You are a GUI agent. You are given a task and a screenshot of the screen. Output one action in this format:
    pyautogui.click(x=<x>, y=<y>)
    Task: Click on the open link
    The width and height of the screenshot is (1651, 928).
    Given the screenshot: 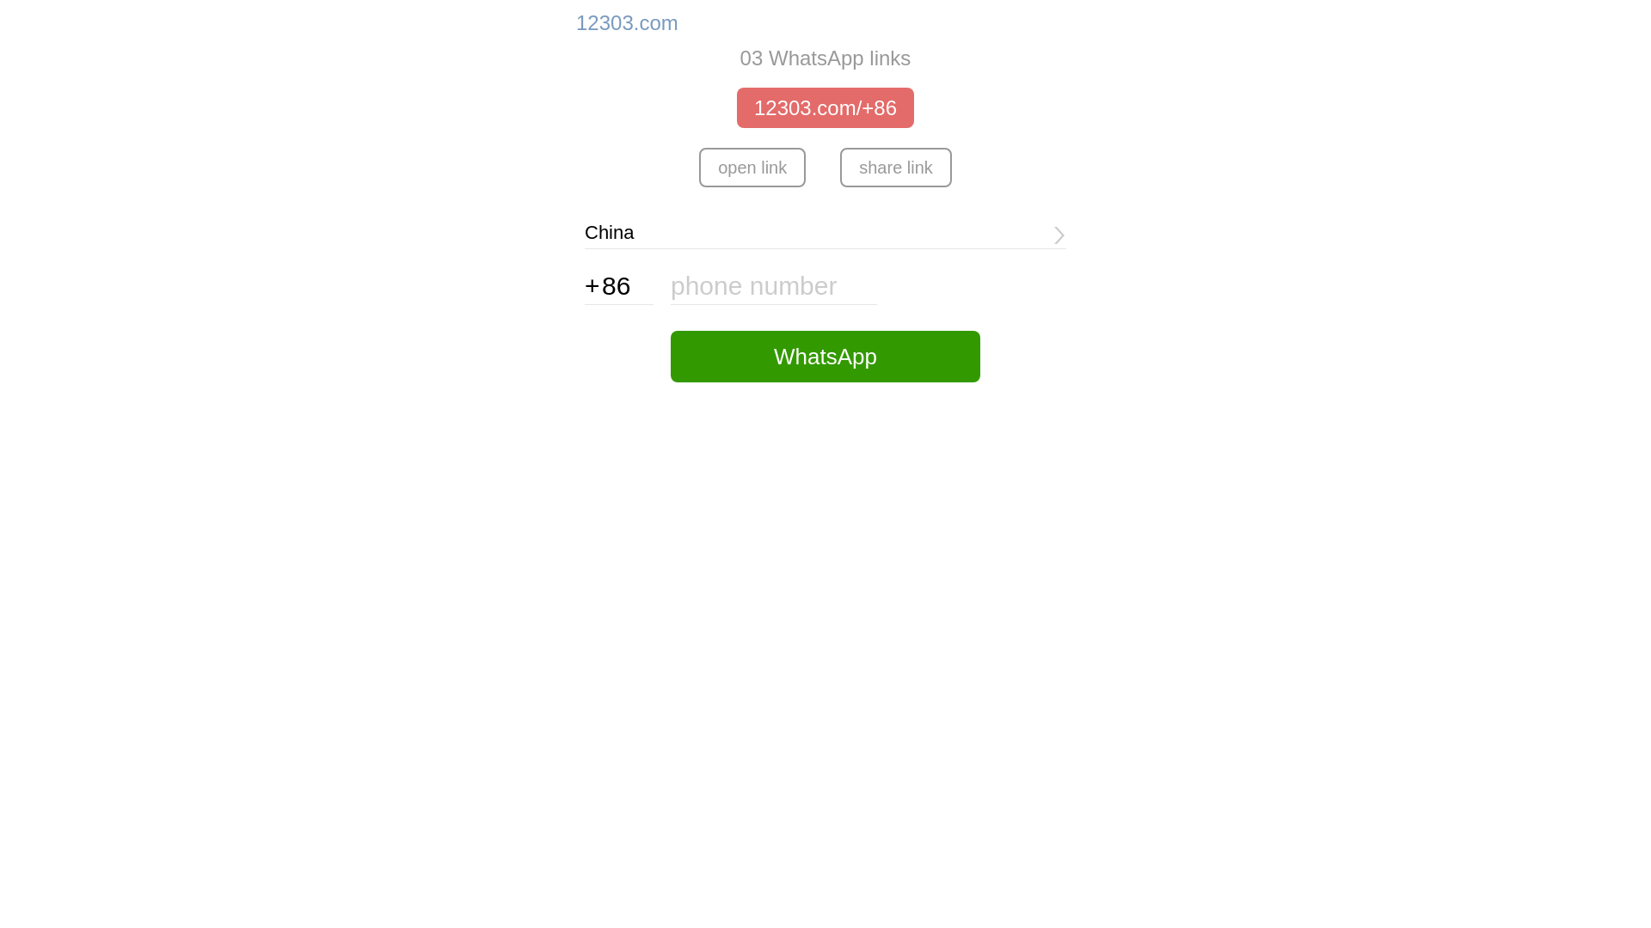 What is the action you would take?
    pyautogui.click(x=752, y=168)
    